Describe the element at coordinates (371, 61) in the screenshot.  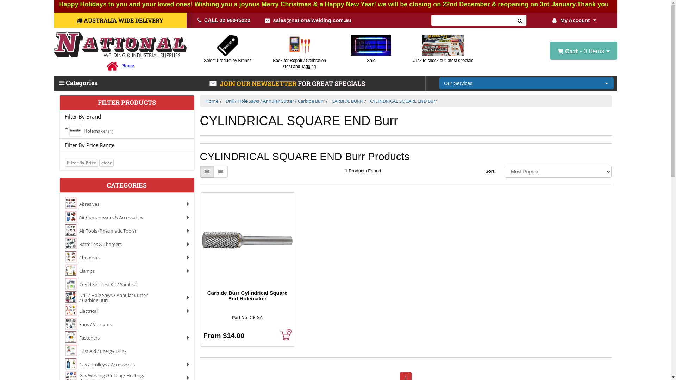
I see `Sale` at that location.